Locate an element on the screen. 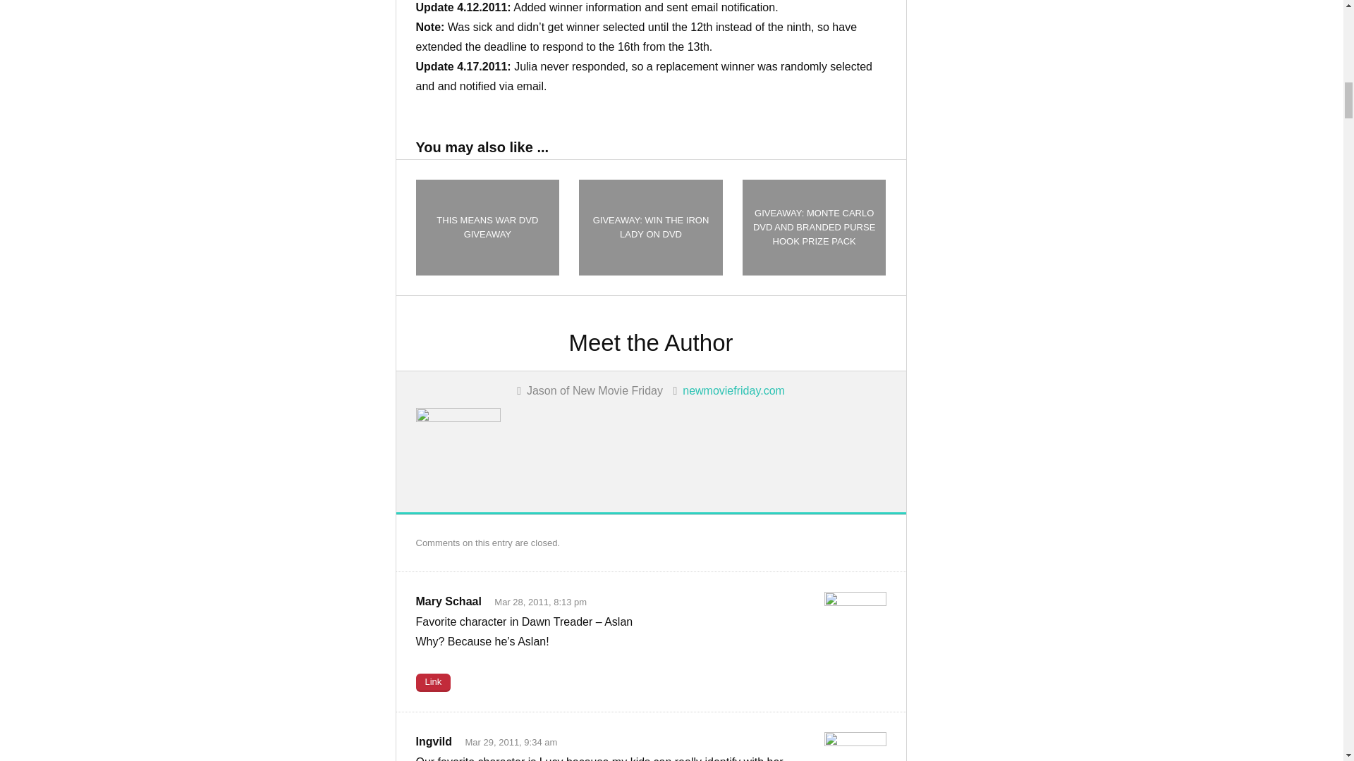  newmoviefriday.com is located at coordinates (733, 390).